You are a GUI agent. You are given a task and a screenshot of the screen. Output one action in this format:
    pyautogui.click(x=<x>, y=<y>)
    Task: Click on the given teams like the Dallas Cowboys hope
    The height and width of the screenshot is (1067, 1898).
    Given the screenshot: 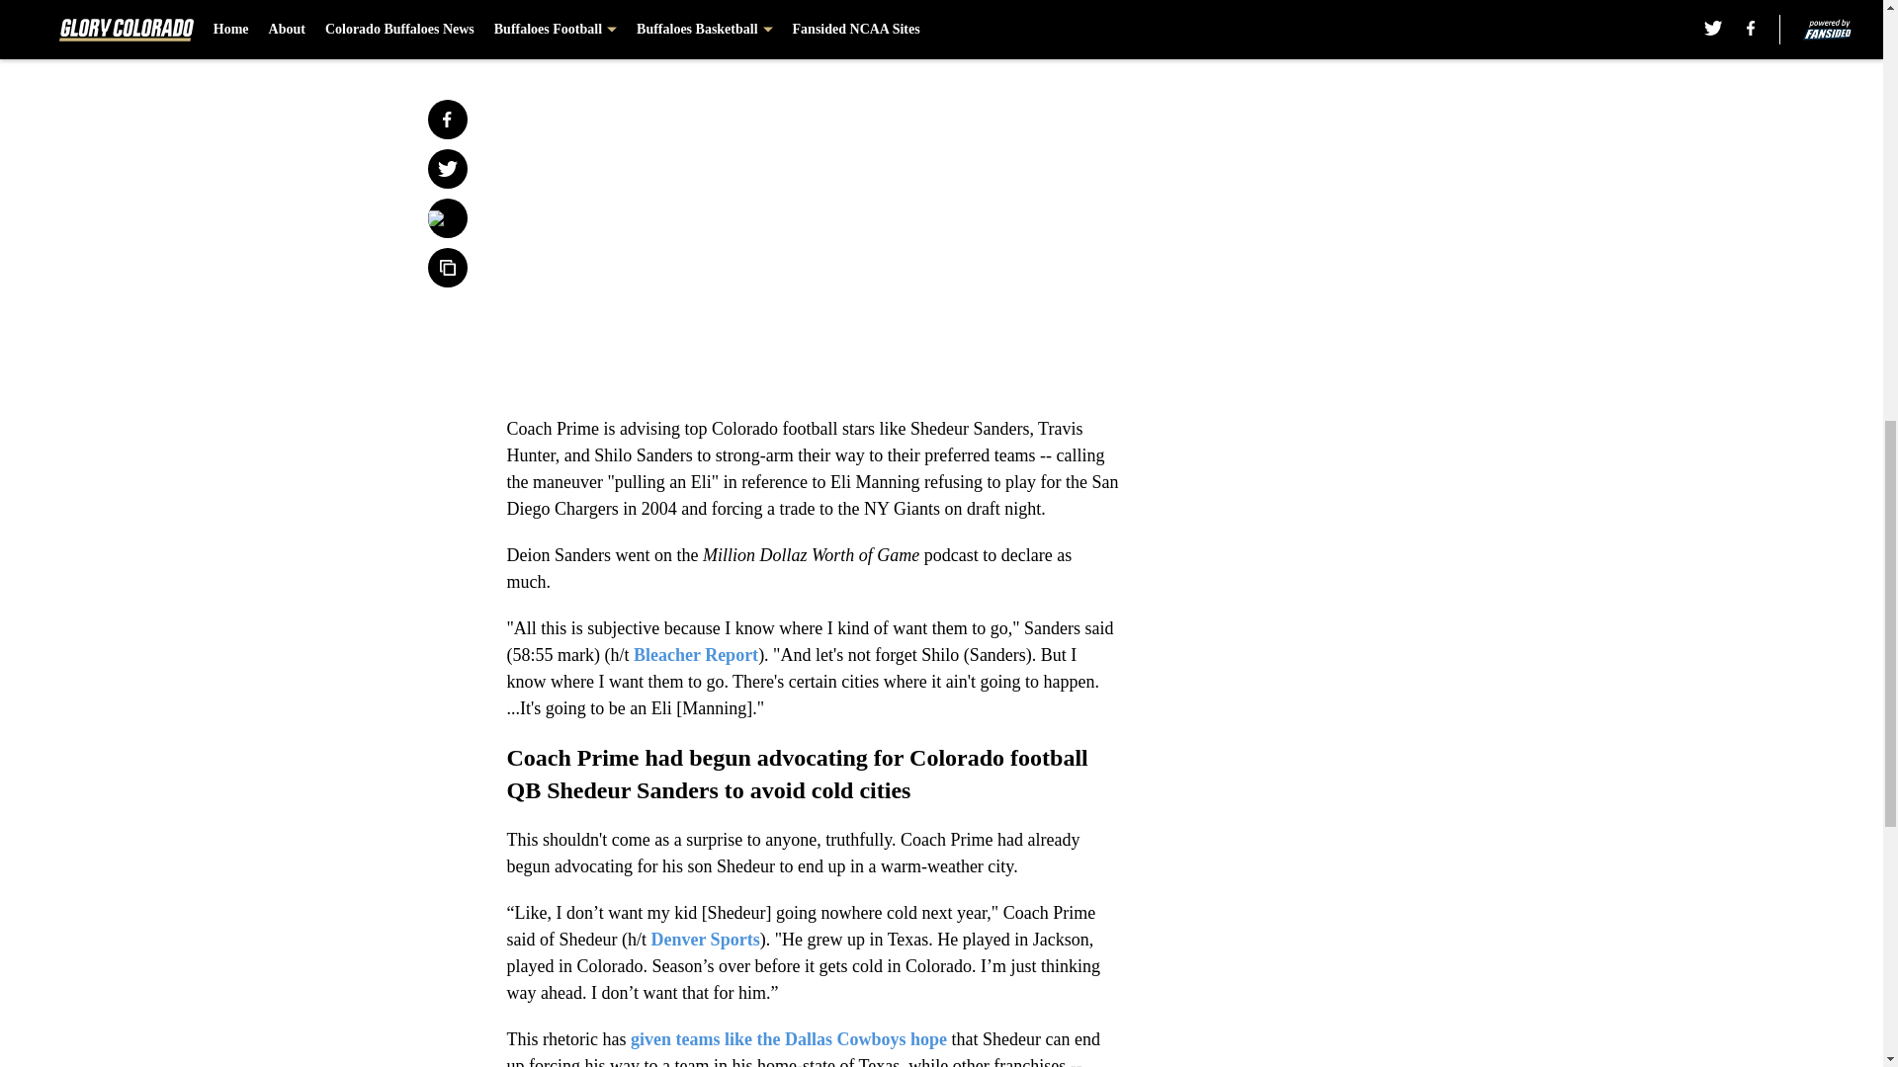 What is the action you would take?
    pyautogui.click(x=789, y=1039)
    